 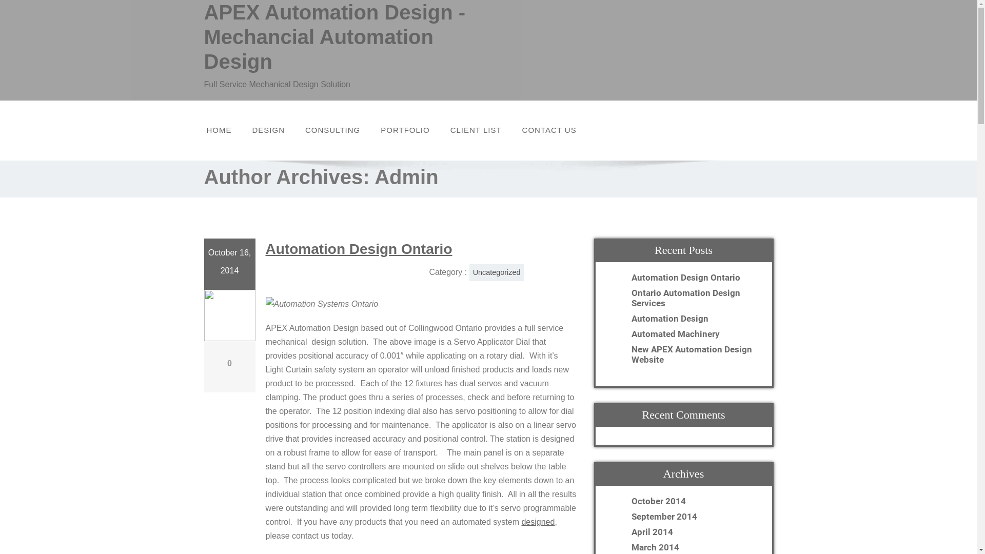 I want to click on October 2014, so click(x=656, y=501).